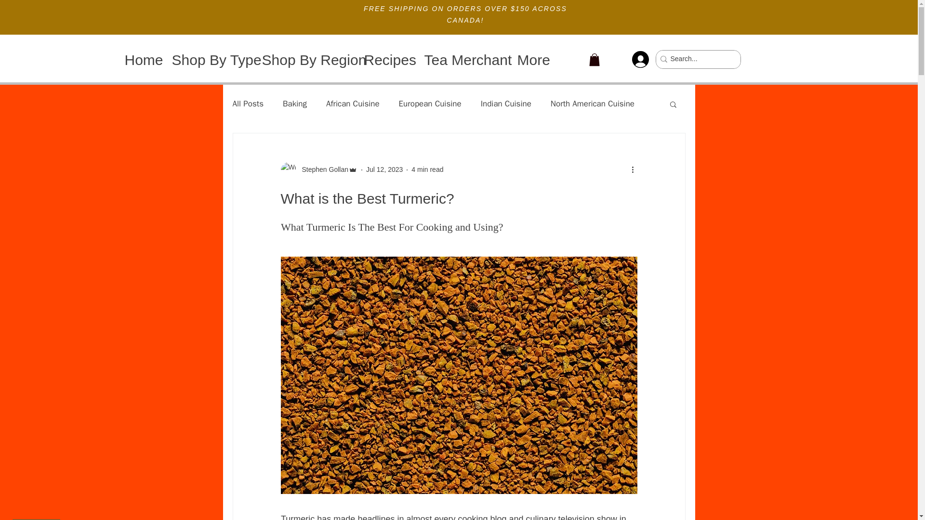 The height and width of the screenshot is (520, 925). Describe the element at coordinates (463, 59) in the screenshot. I see `Tea Merchant` at that location.